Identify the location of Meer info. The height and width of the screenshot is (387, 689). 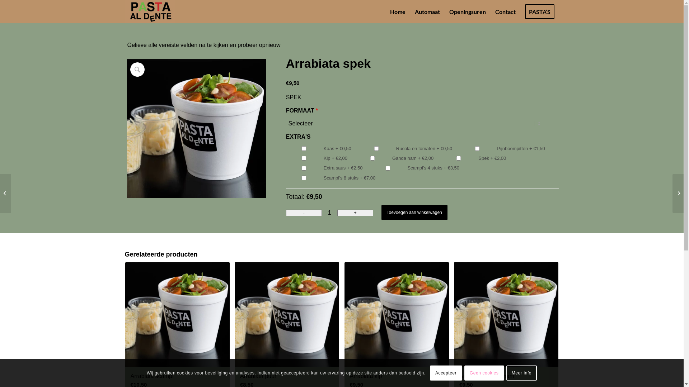
(522, 373).